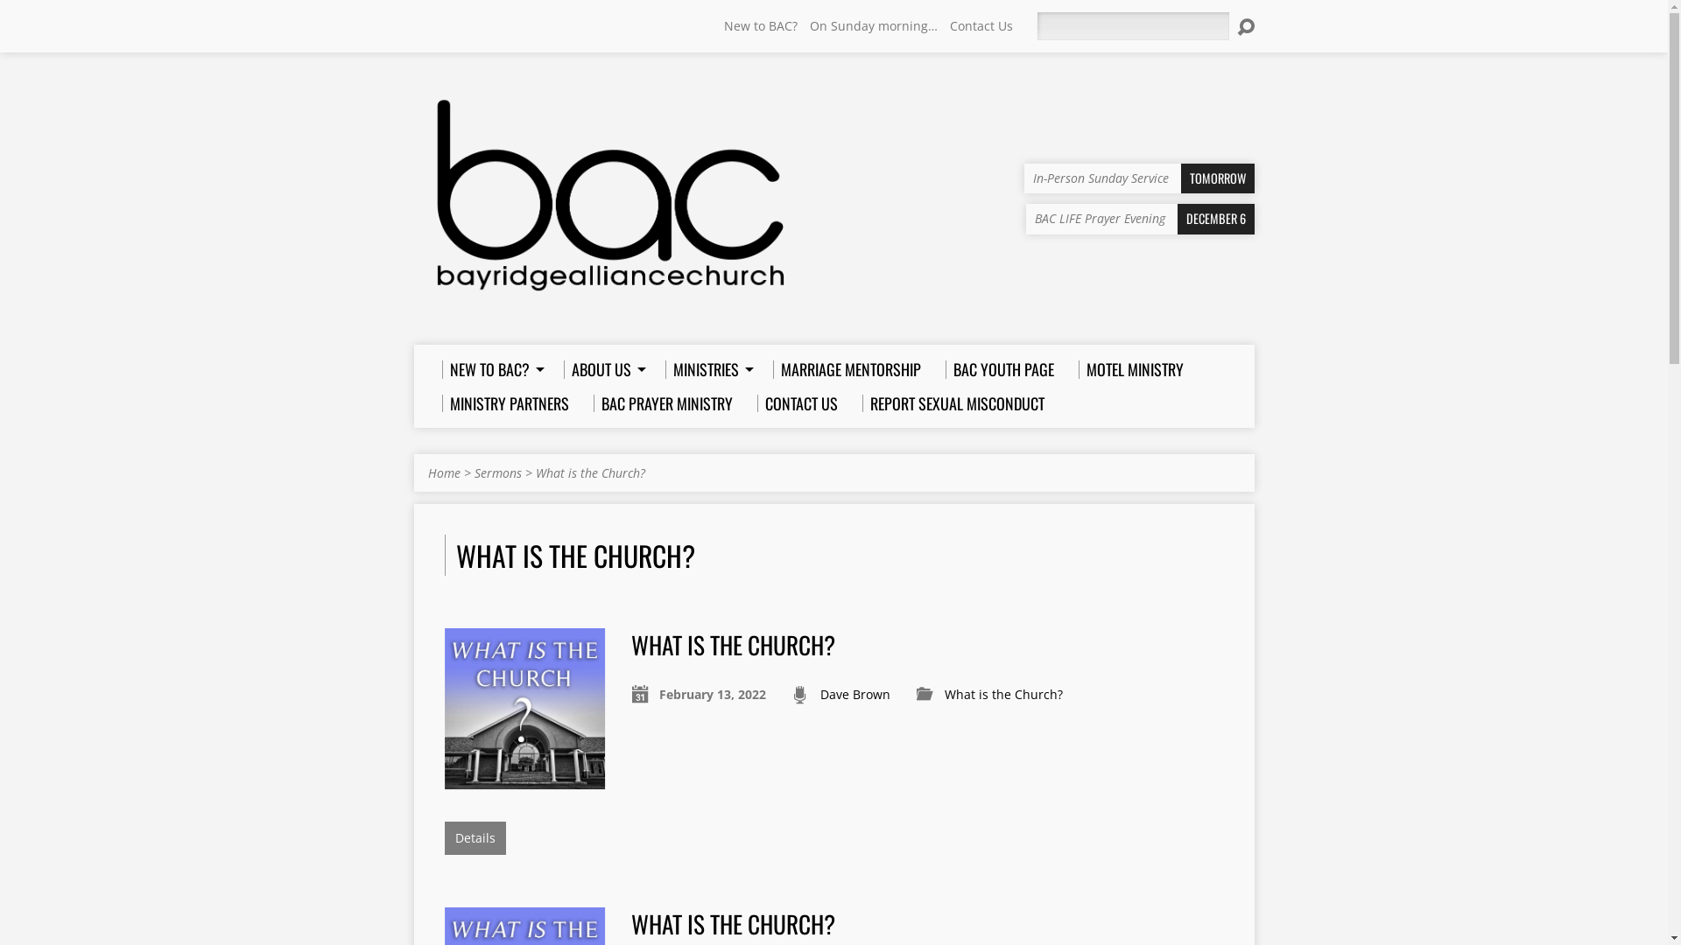 The height and width of the screenshot is (945, 1681). What do you see at coordinates (602, 369) in the screenshot?
I see `ABOUT US` at bounding box center [602, 369].